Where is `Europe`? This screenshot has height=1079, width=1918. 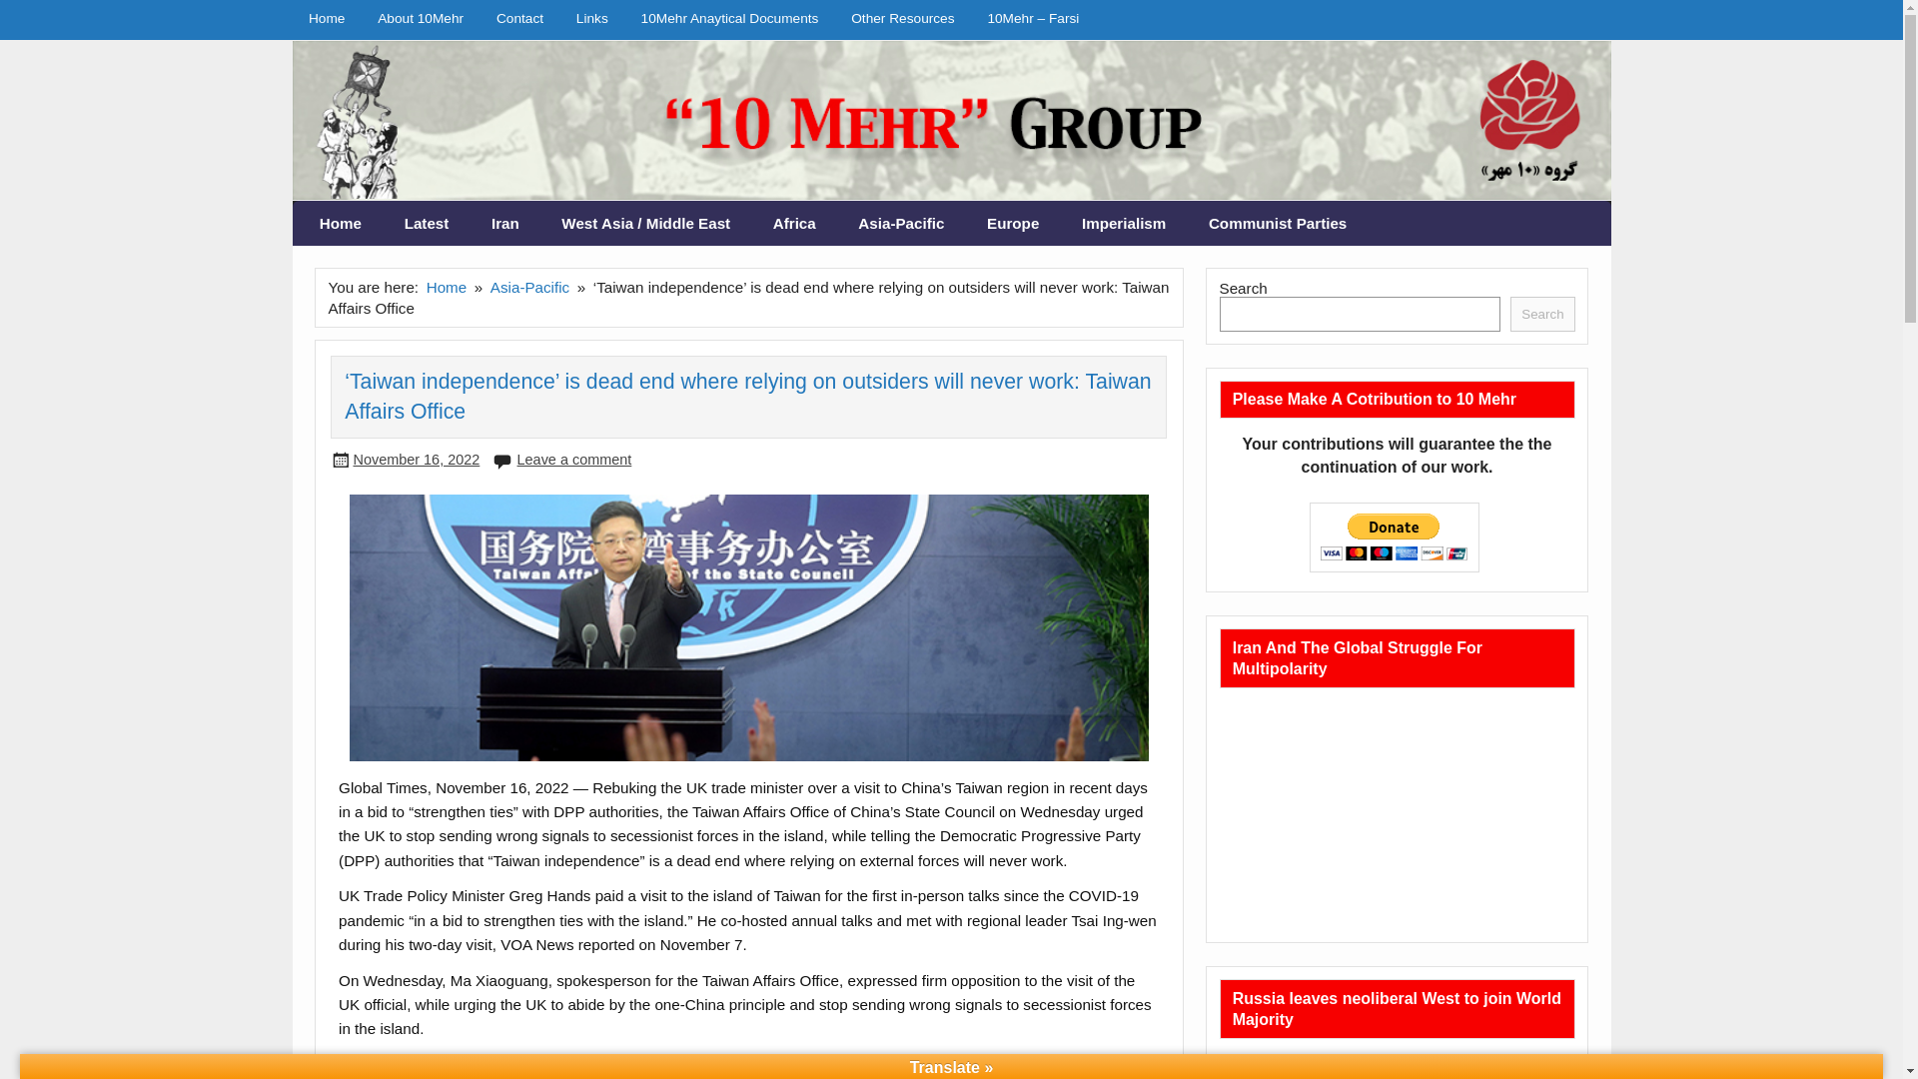
Europe is located at coordinates (1013, 224).